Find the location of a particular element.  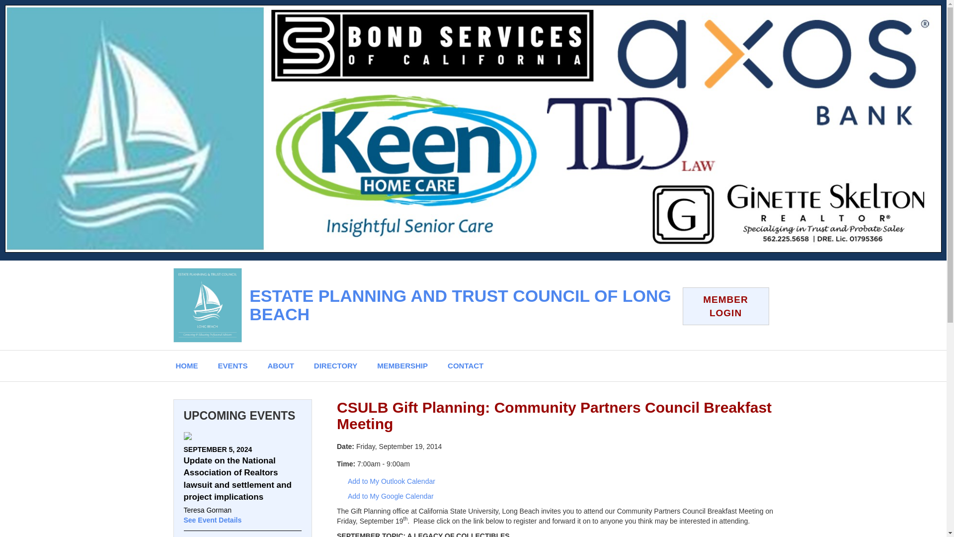

HOME is located at coordinates (187, 365).